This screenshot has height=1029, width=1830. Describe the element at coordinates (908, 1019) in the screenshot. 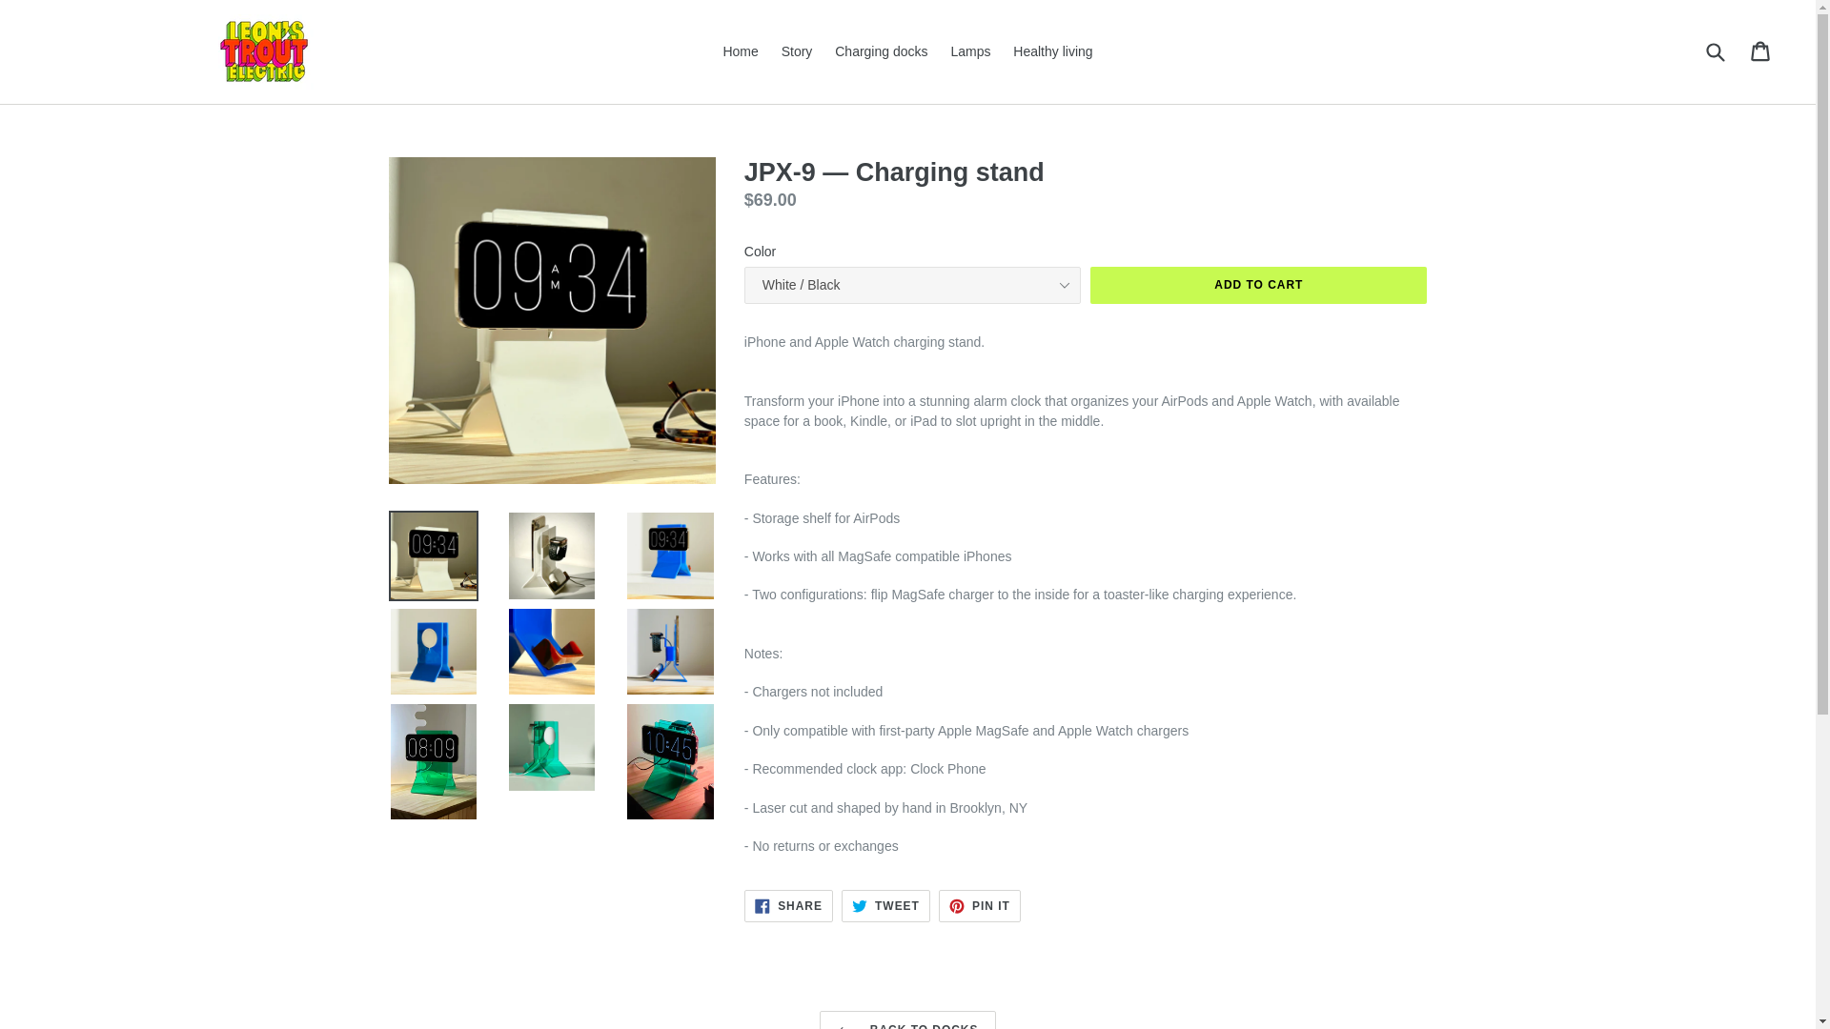

I see `ADD TO CART` at that location.